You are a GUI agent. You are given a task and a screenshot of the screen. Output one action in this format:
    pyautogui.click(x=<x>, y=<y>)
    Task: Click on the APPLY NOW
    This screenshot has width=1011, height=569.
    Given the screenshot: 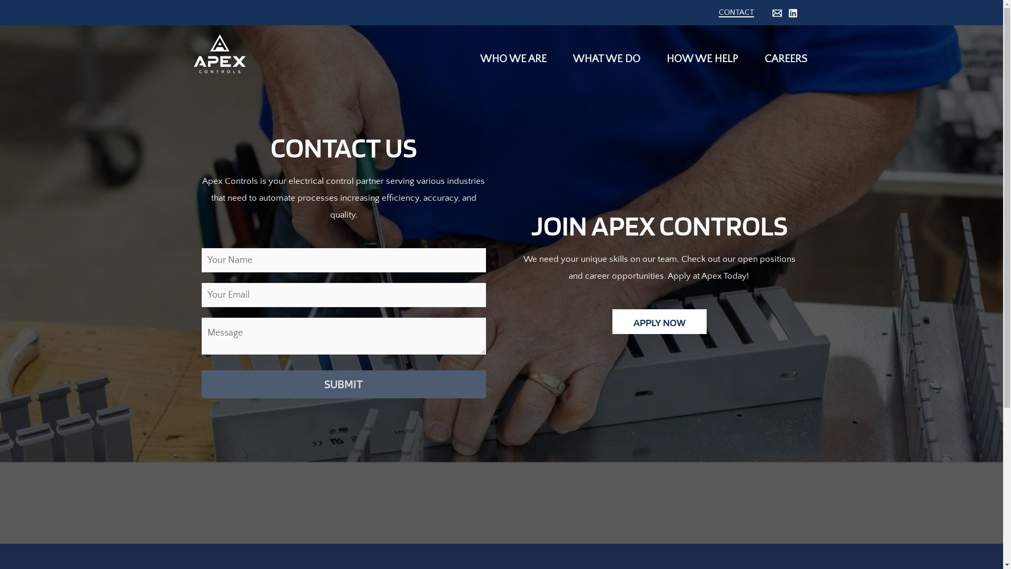 What is the action you would take?
    pyautogui.click(x=659, y=321)
    